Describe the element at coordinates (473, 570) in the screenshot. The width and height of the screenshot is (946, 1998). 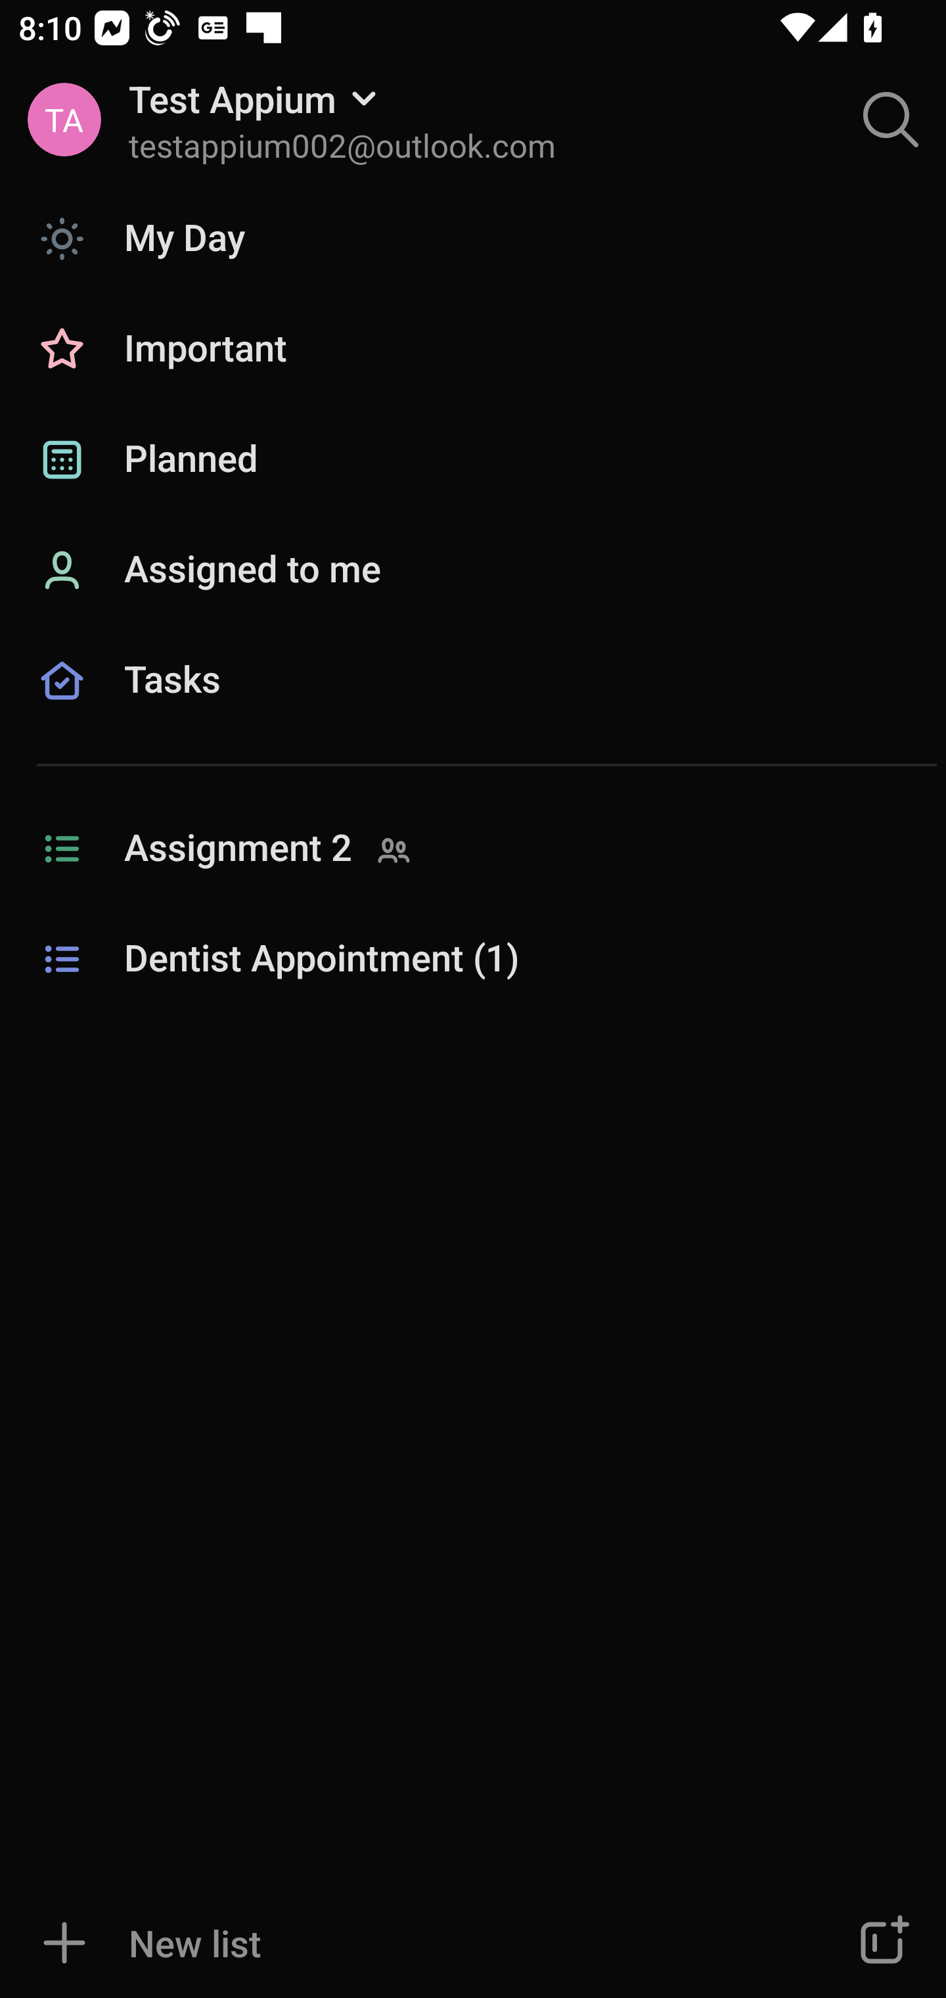
I see `Assigned to me, 0 tasks Assigned to me` at that location.